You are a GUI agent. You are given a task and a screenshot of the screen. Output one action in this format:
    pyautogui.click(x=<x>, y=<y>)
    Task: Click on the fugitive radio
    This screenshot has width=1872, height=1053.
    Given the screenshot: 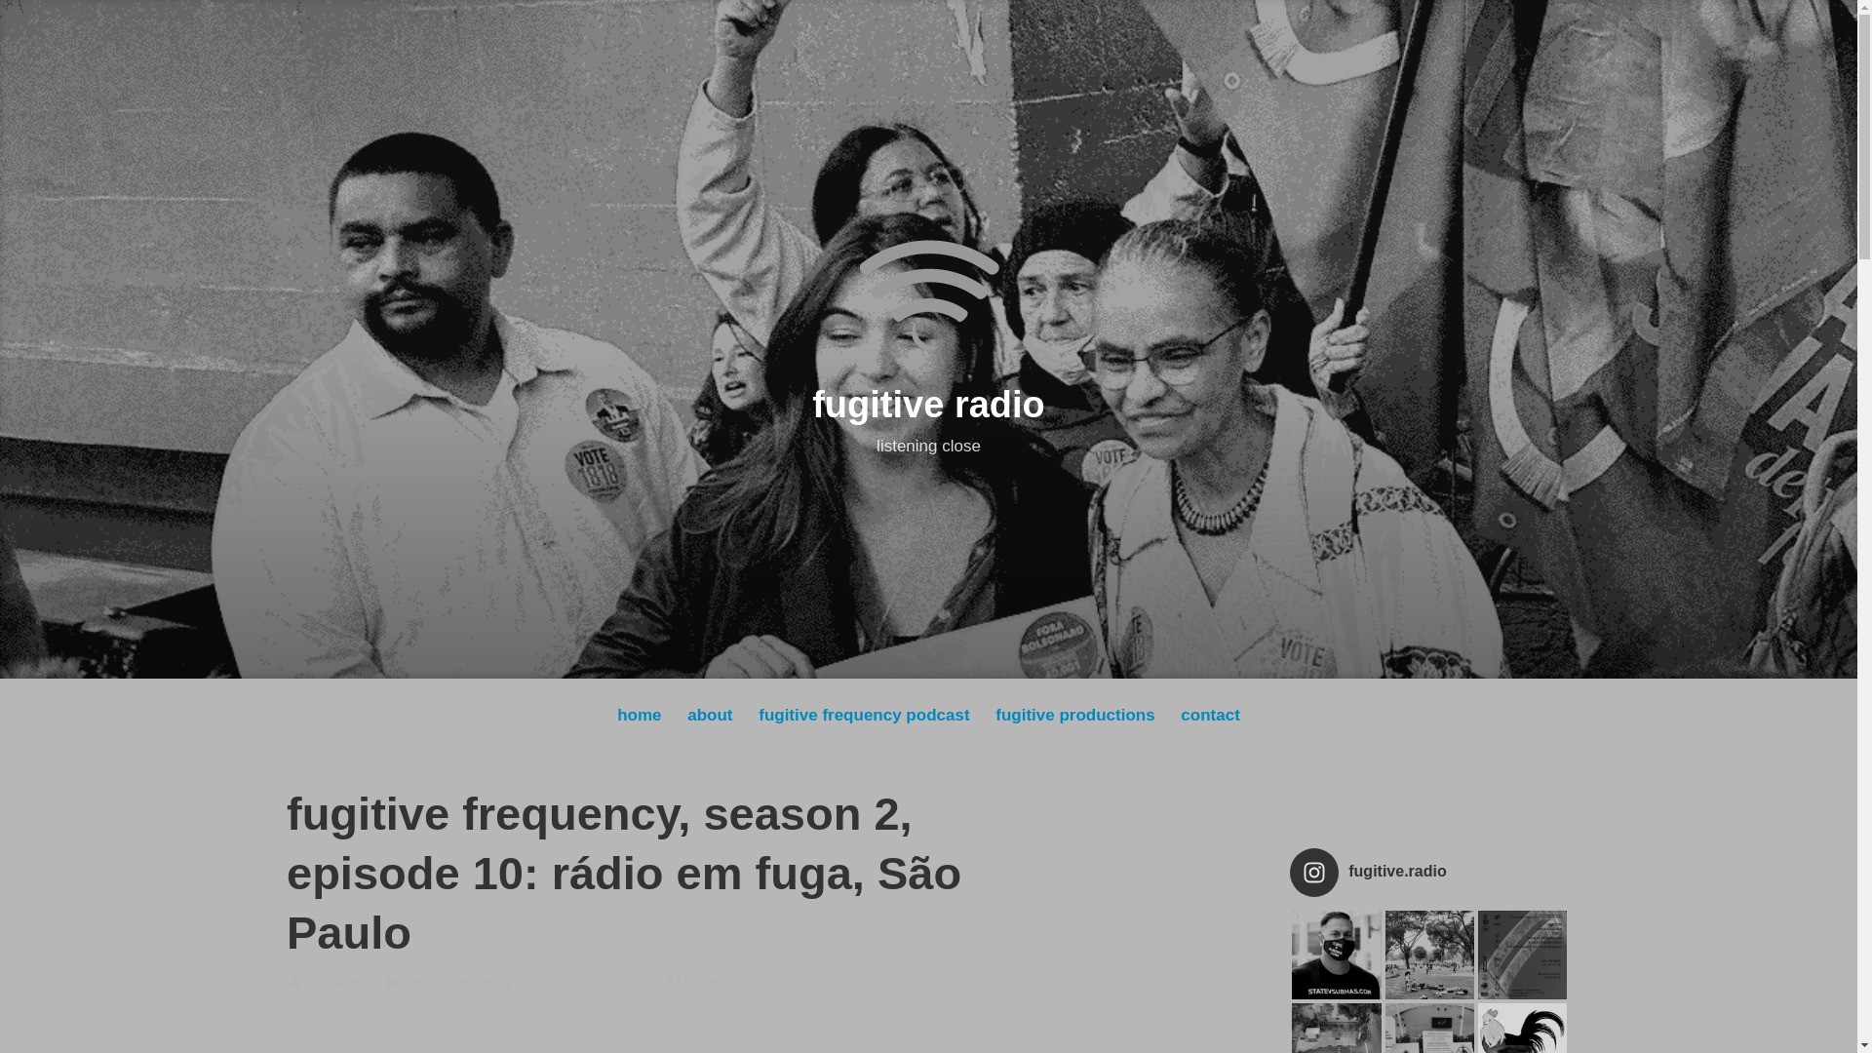 What is the action you would take?
    pyautogui.click(x=928, y=405)
    